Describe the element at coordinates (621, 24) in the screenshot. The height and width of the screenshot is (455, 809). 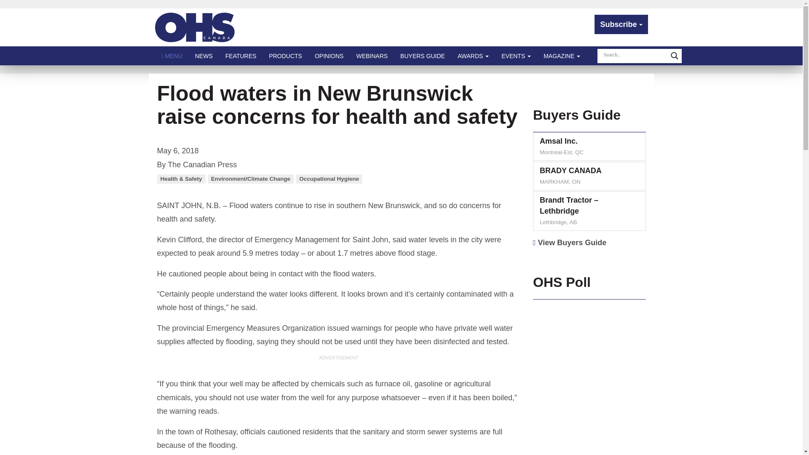
I see `Subscribe` at that location.